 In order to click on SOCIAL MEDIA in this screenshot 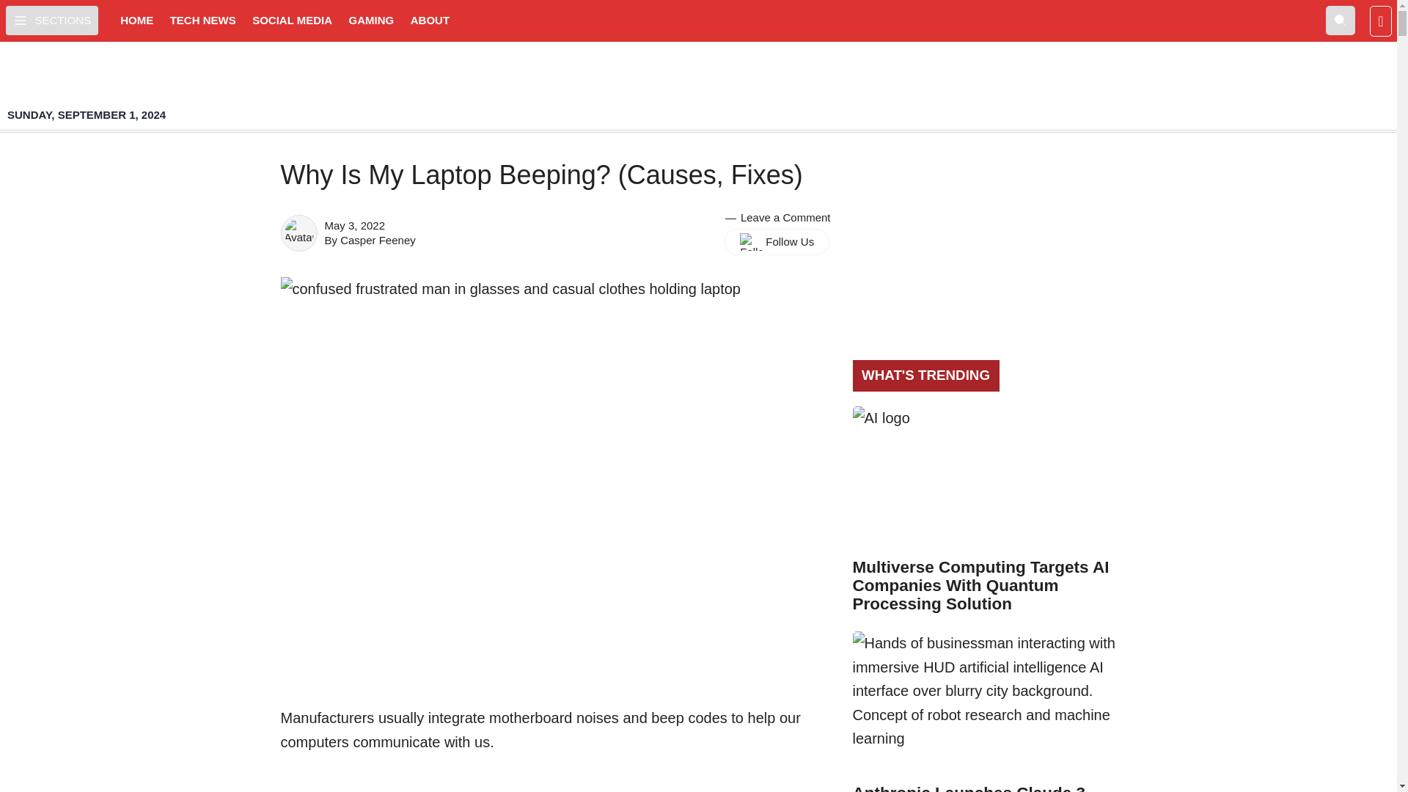, I will do `click(292, 21)`.